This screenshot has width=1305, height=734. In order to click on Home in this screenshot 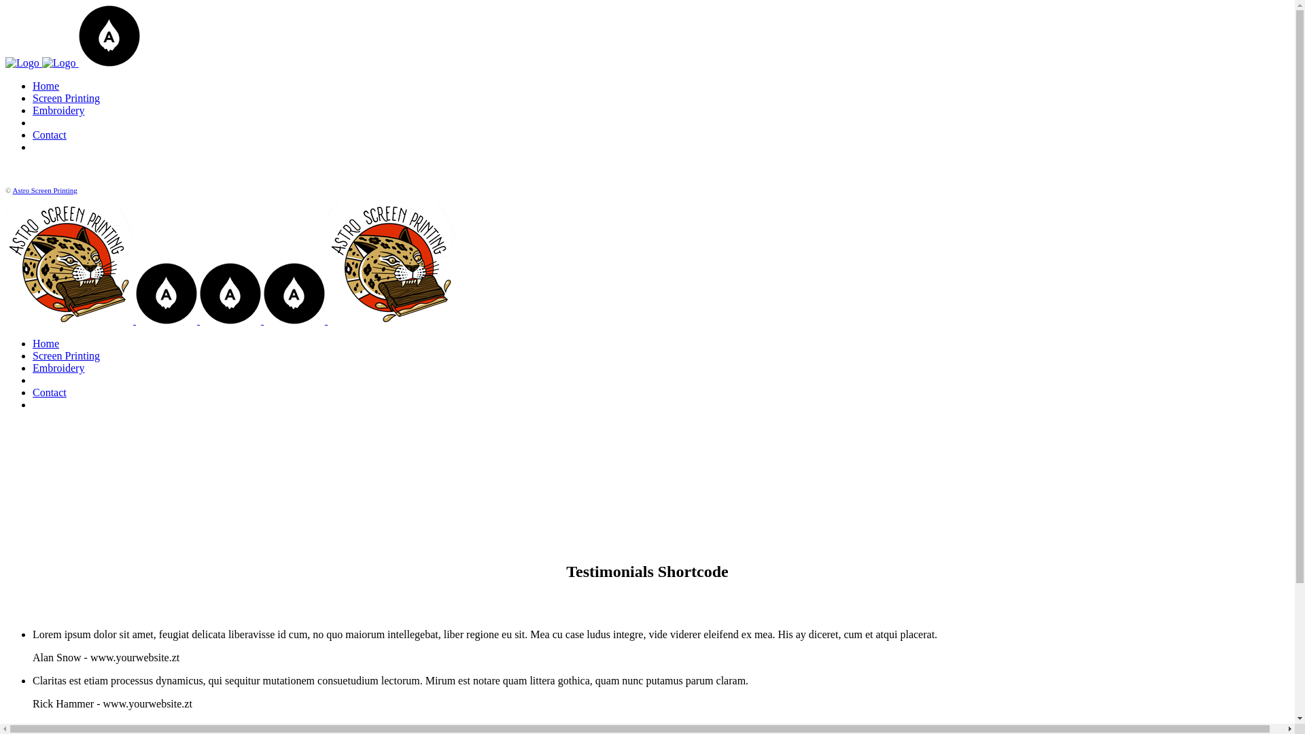, I will do `click(46, 344)`.